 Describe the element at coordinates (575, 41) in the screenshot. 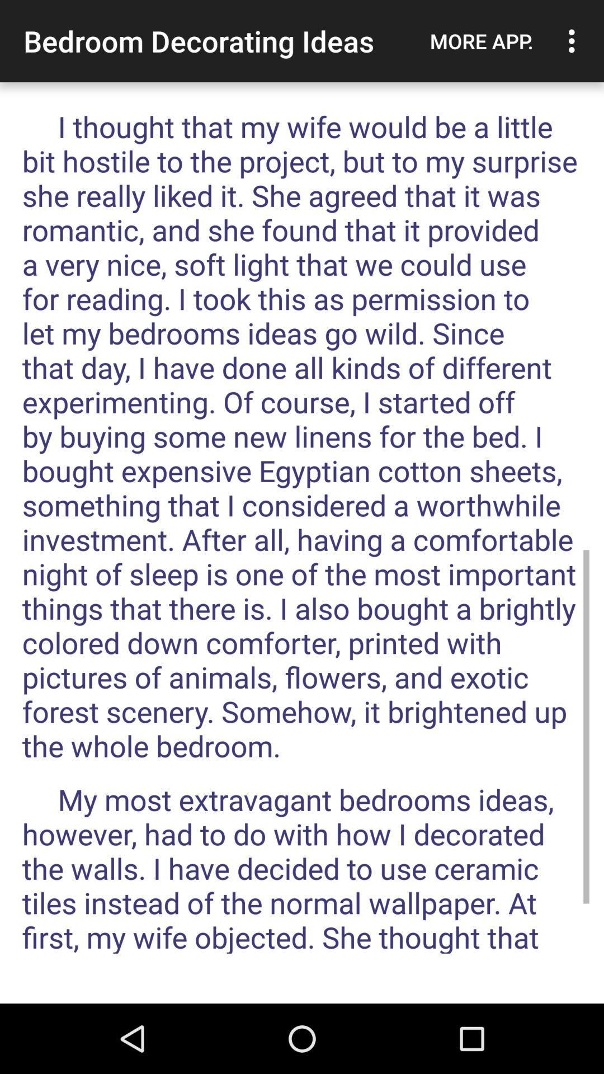

I see `open item to the right of the more app.` at that location.